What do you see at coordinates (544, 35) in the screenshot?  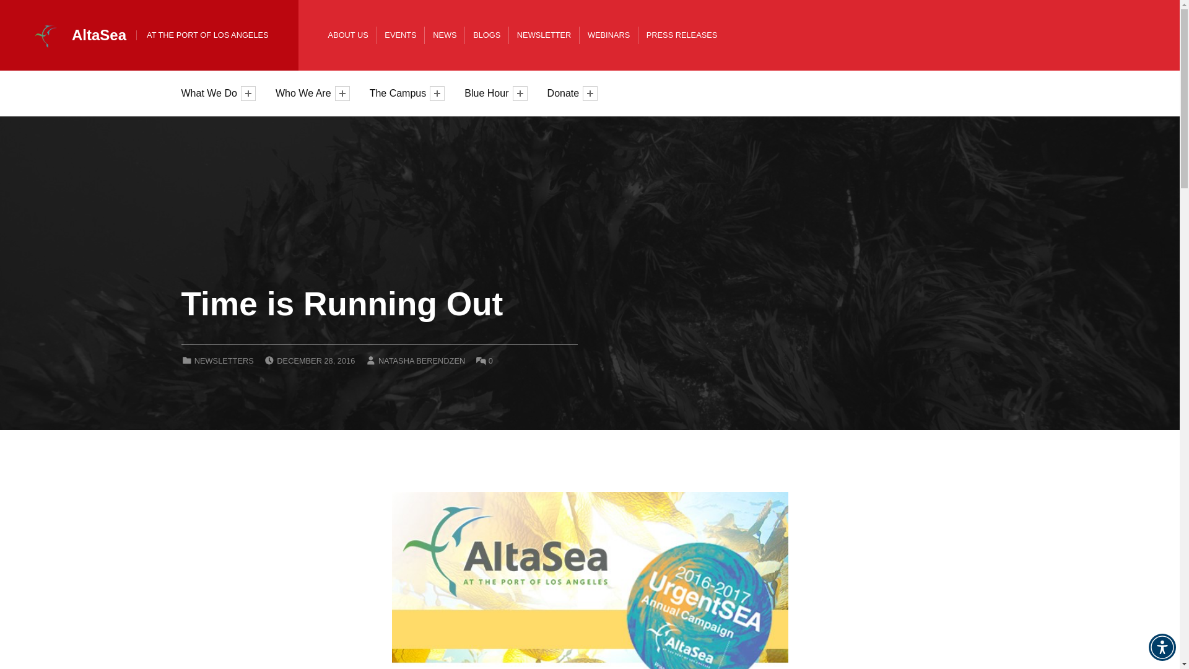 I see `NEWSLETTER` at bounding box center [544, 35].